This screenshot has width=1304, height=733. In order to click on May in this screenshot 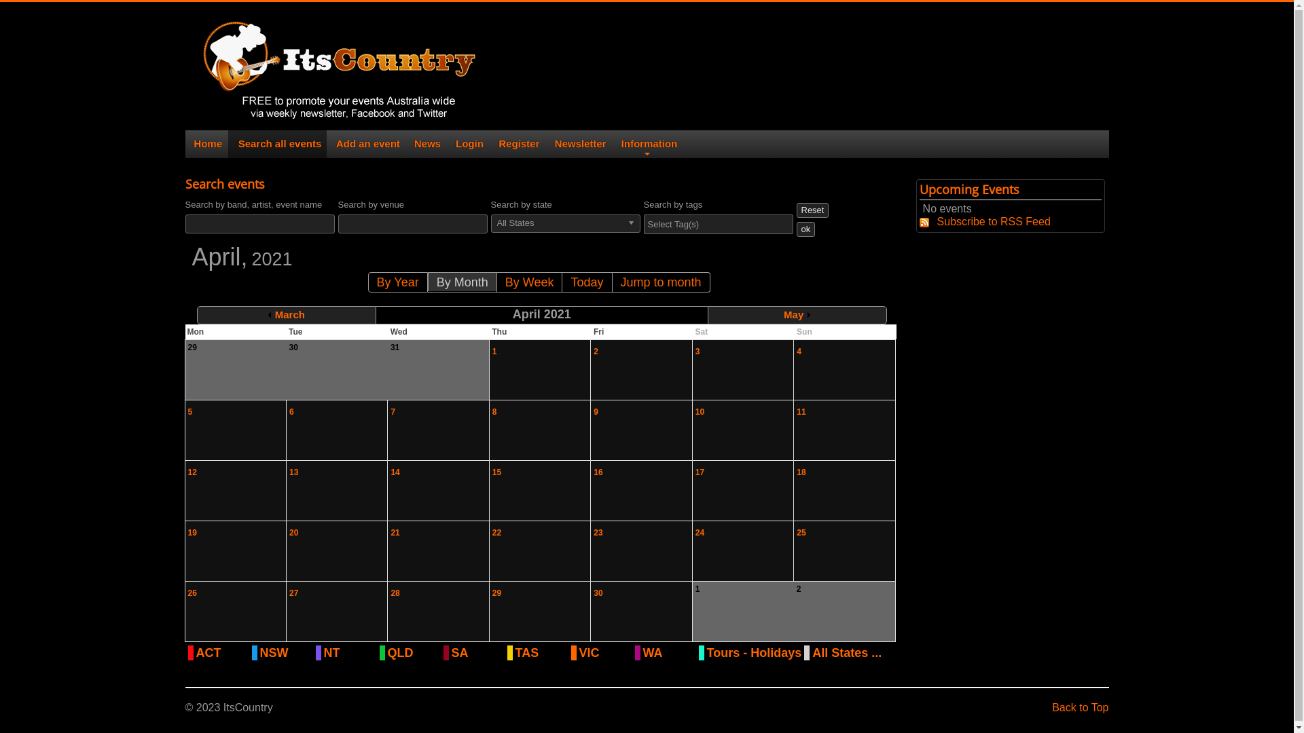, I will do `click(797, 315)`.